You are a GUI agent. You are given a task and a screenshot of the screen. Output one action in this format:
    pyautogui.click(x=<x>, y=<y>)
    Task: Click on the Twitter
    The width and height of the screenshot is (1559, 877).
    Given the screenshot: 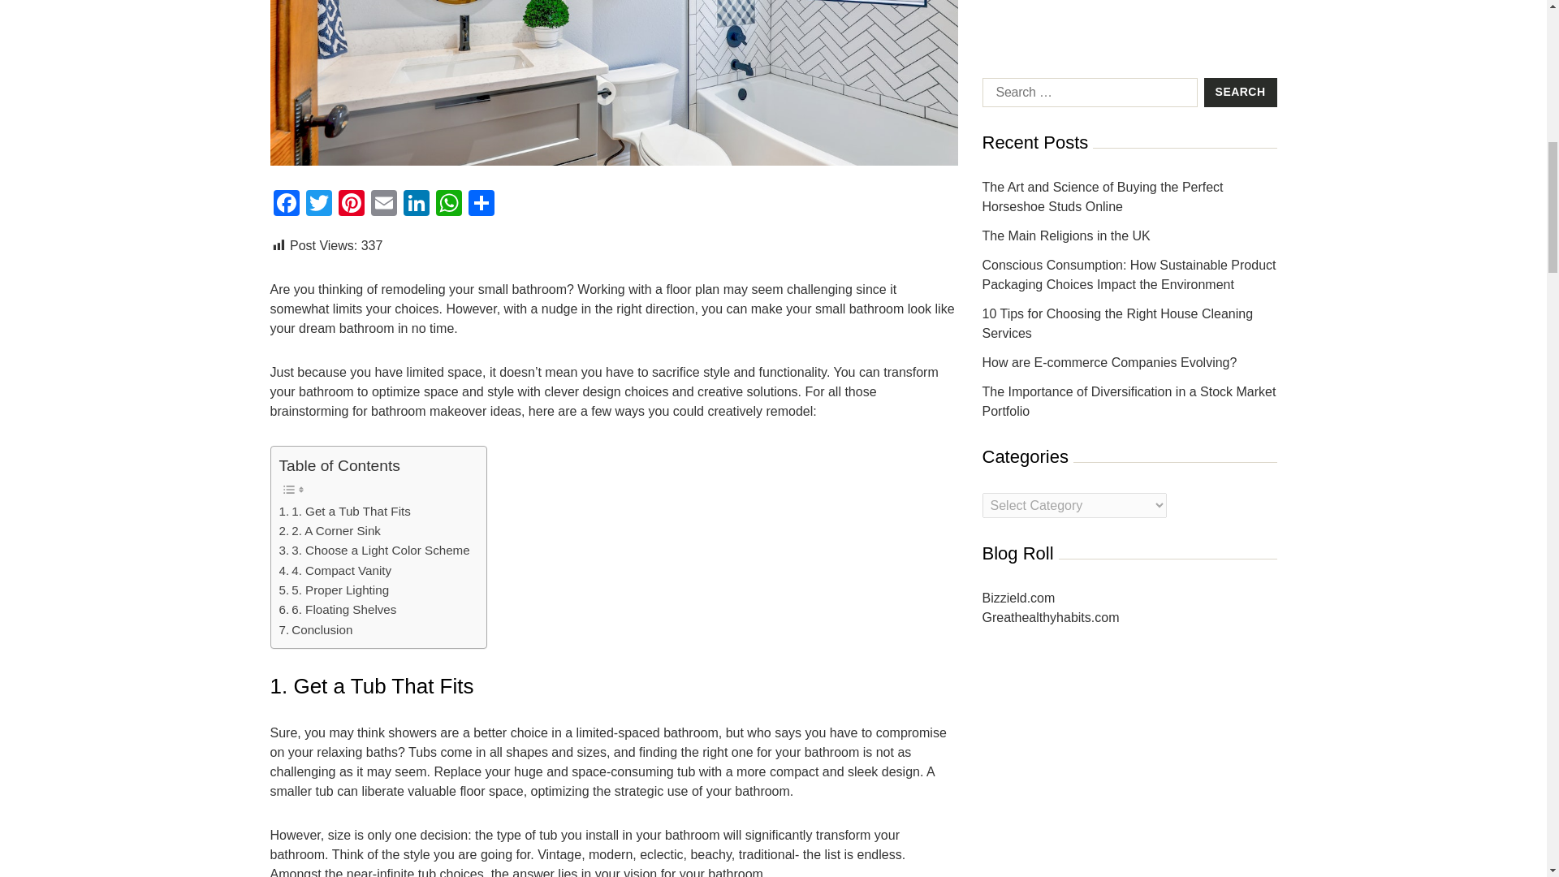 What is the action you would take?
    pyautogui.click(x=318, y=205)
    